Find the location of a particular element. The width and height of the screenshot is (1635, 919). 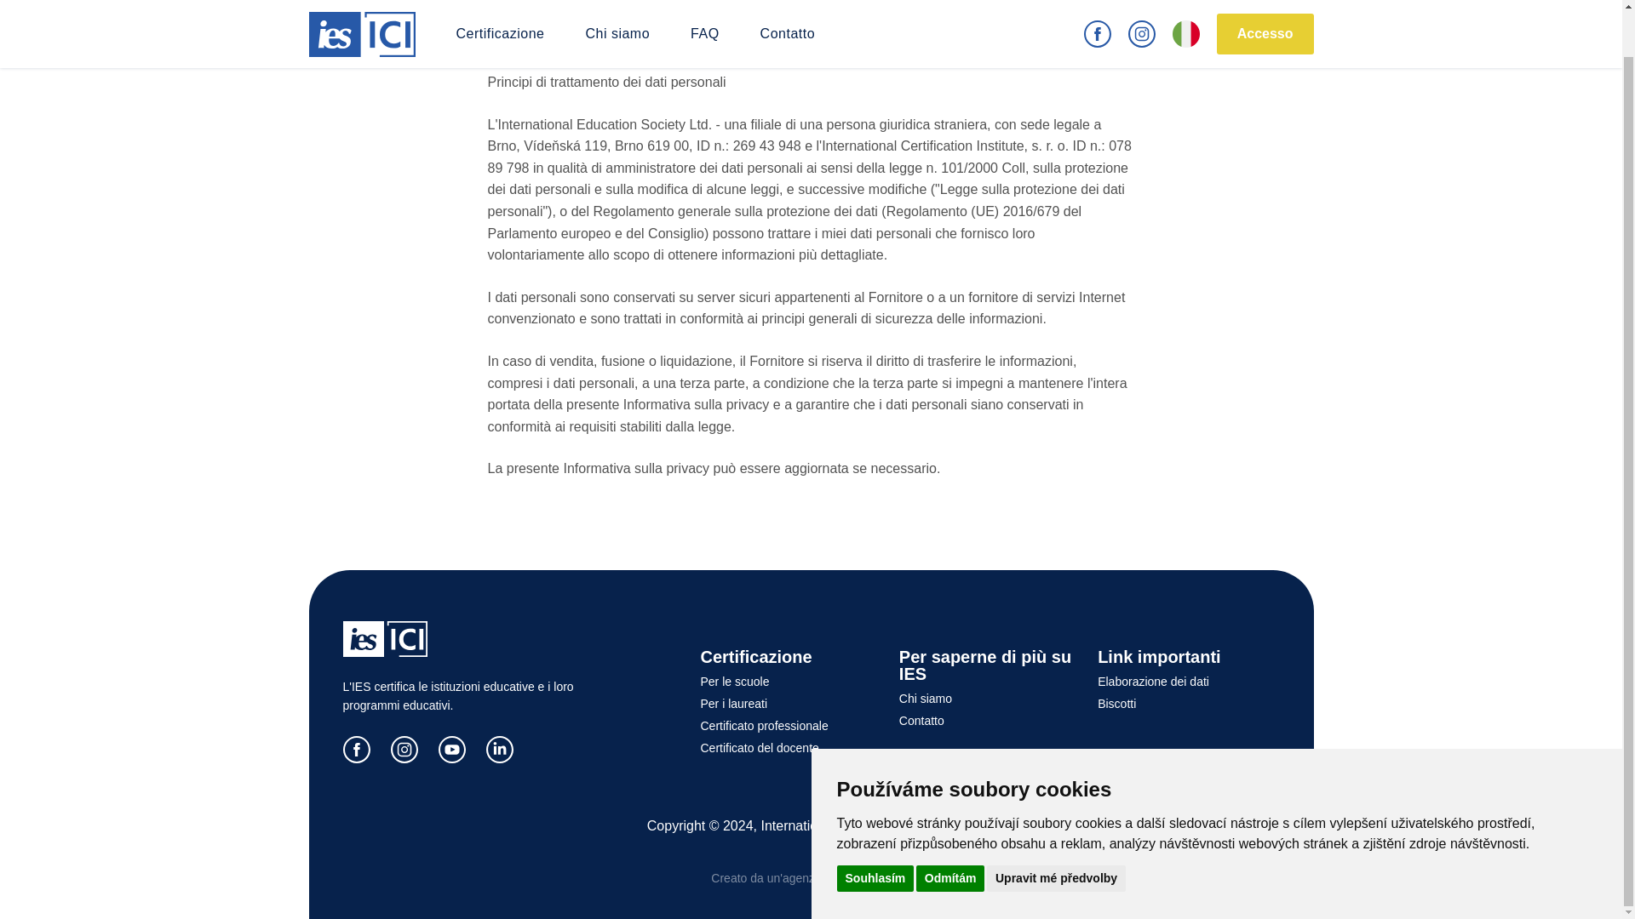

Chi siamo is located at coordinates (617, 10).